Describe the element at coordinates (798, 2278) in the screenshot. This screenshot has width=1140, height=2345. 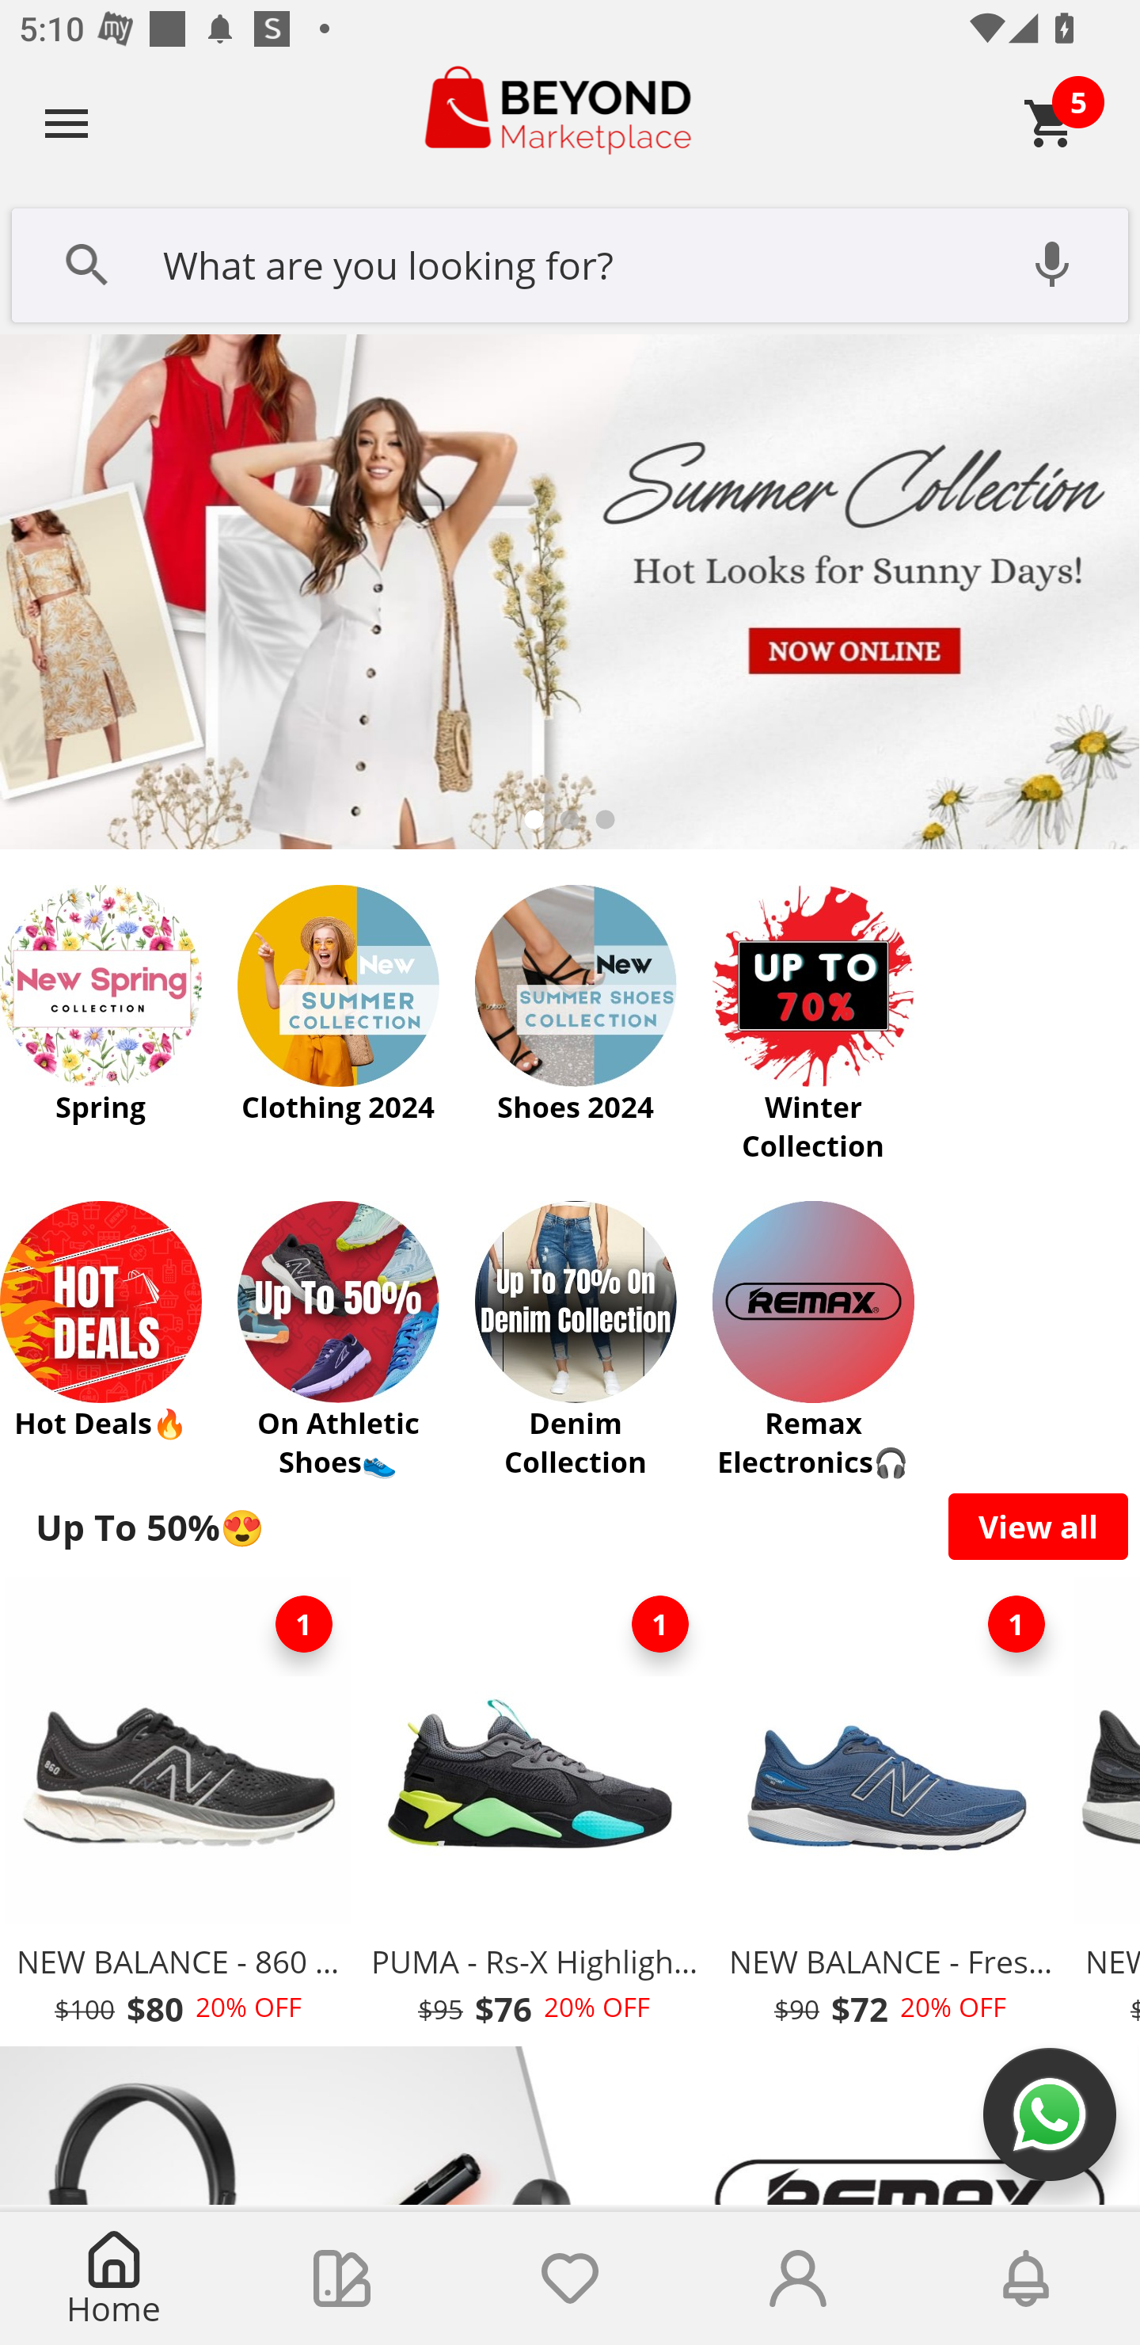
I see `Account` at that location.